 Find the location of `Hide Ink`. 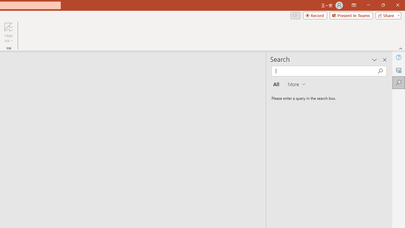

Hide Ink is located at coordinates (9, 32).